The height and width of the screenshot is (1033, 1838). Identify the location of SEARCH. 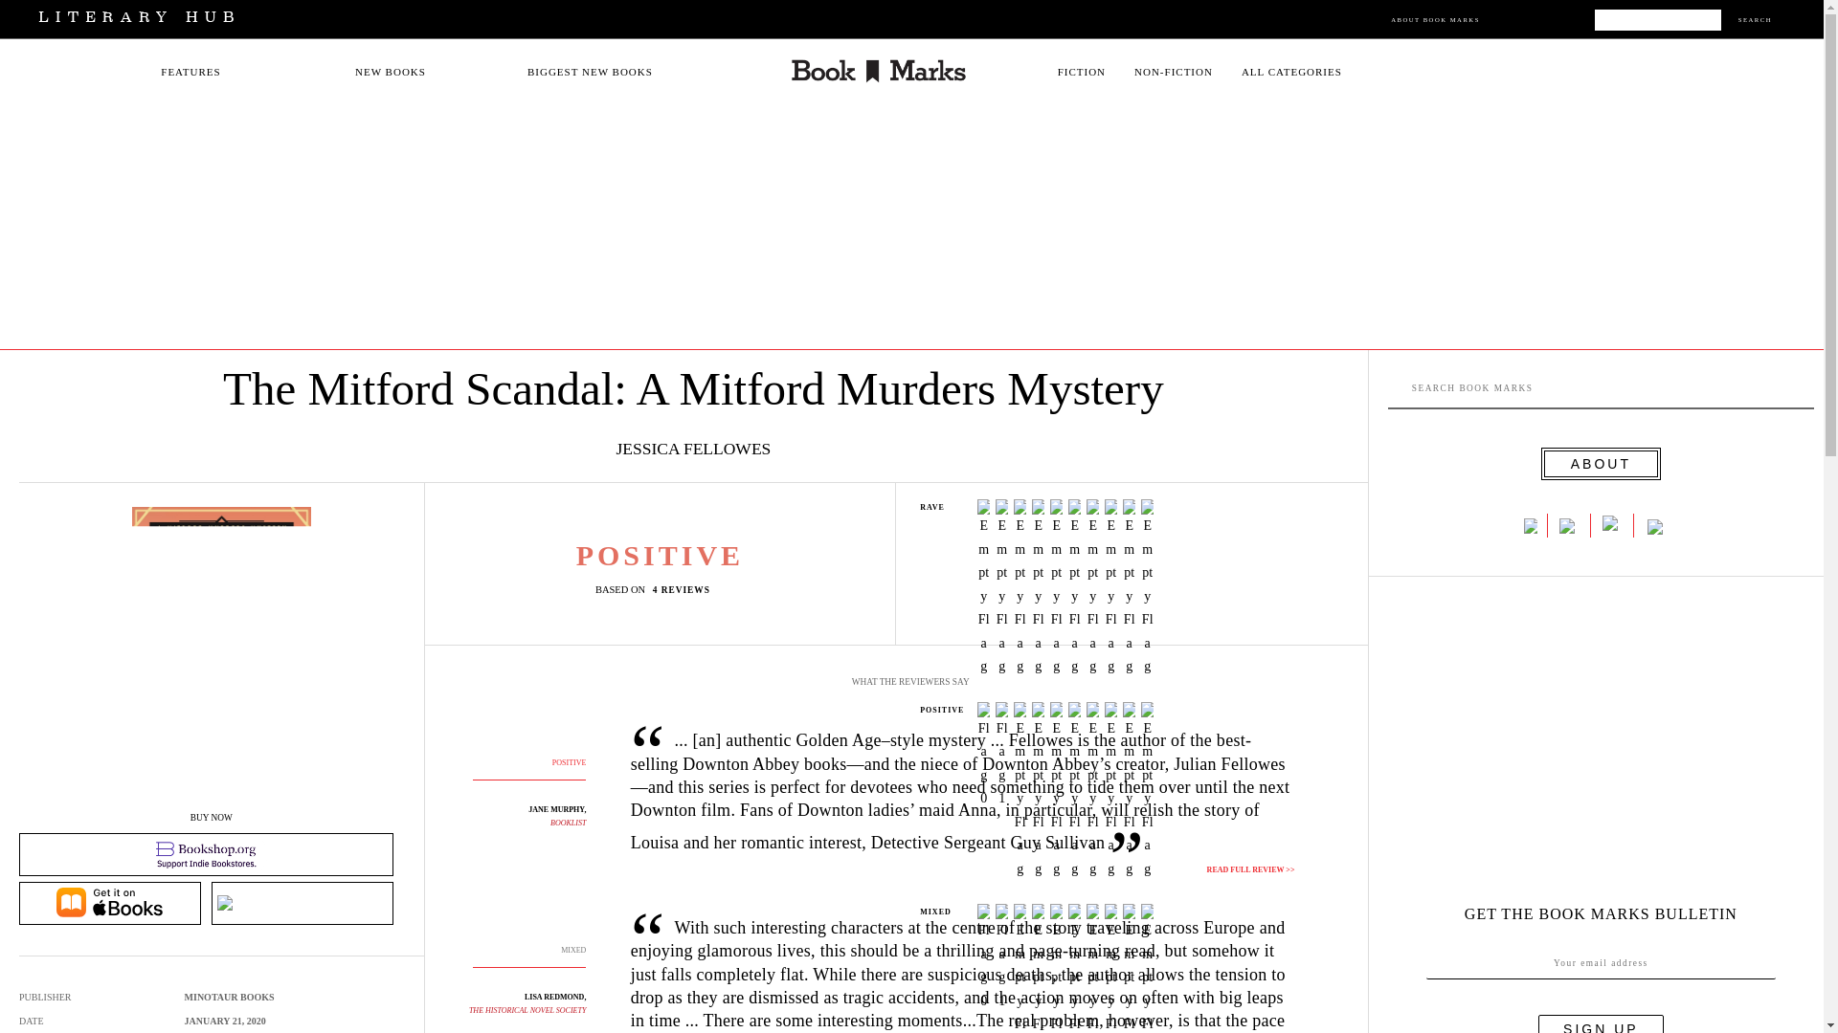
(1755, 19).